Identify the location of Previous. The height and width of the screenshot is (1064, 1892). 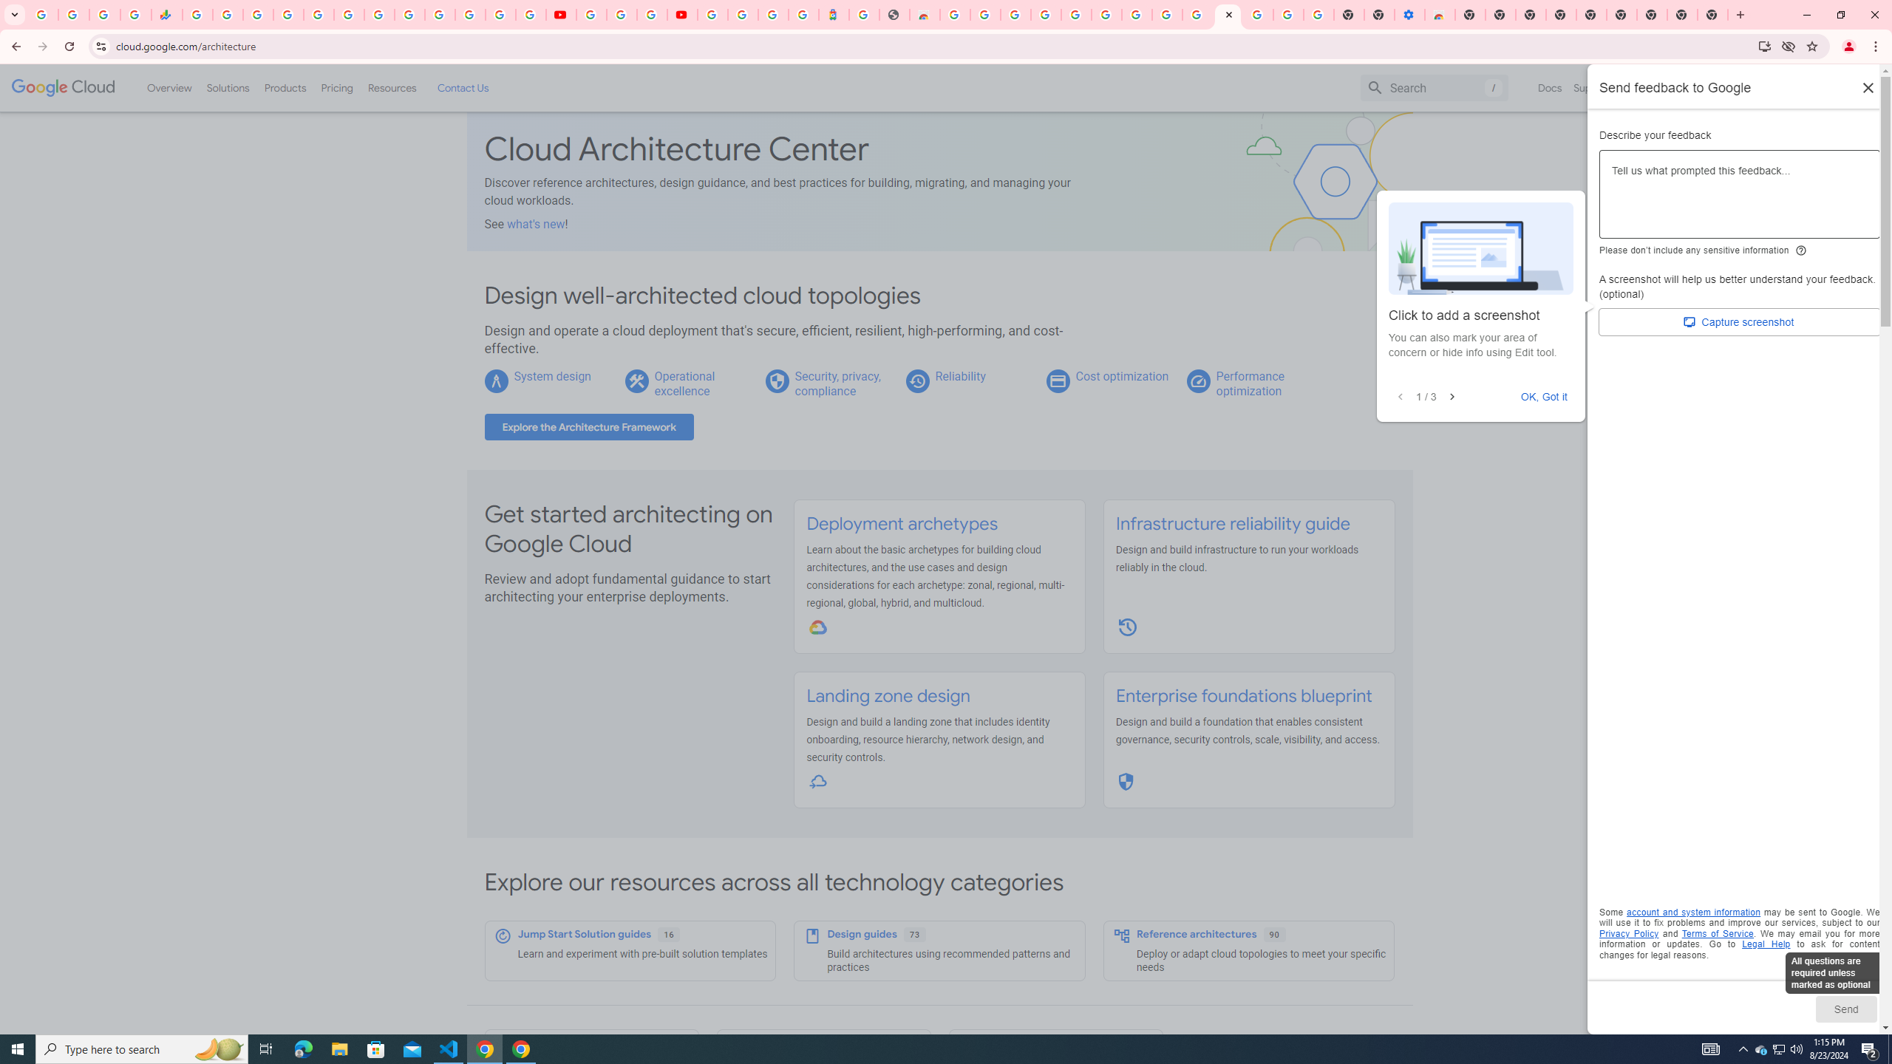
(1401, 398).